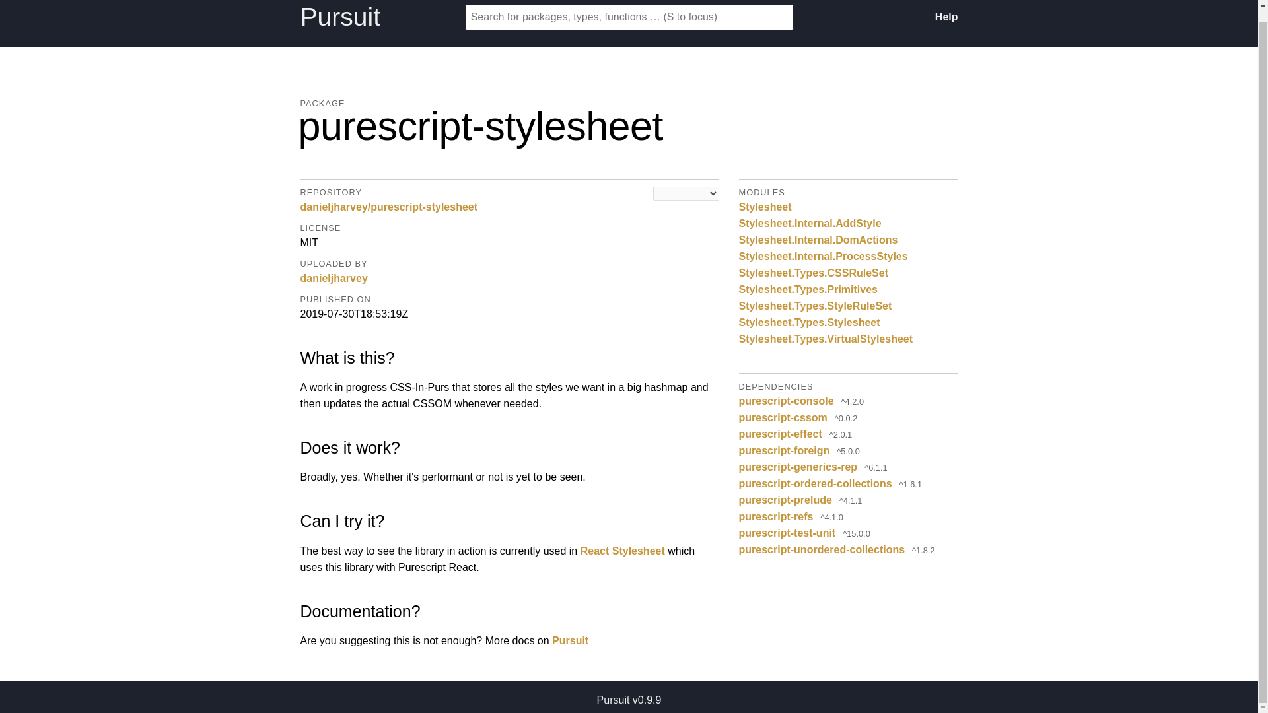 The width and height of the screenshot is (1268, 713). Describe the element at coordinates (787, 532) in the screenshot. I see `purescript-test-unit` at that location.